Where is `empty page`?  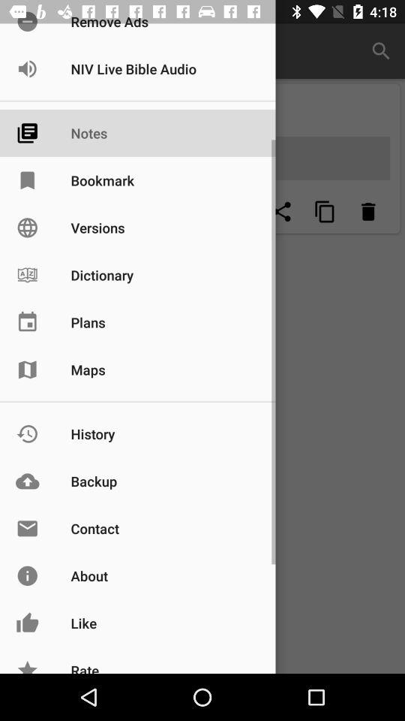
empty page is located at coordinates (238, 212).